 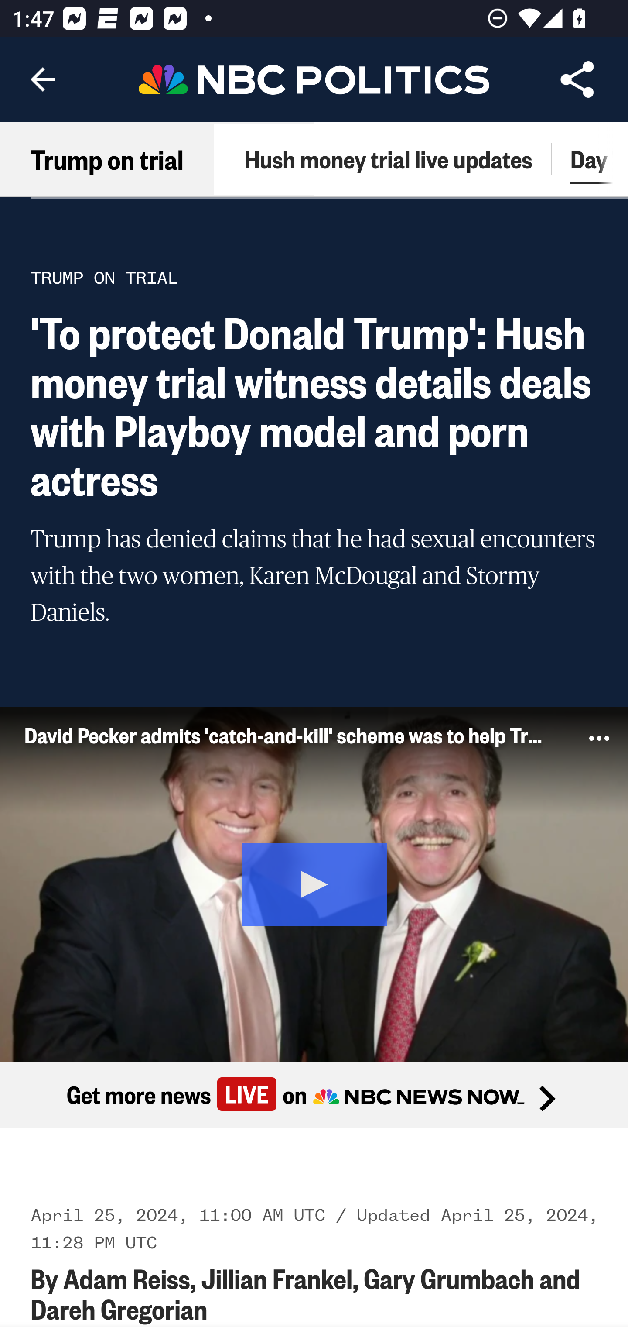 What do you see at coordinates (388, 158) in the screenshot?
I see `Hush money trial live updates` at bounding box center [388, 158].